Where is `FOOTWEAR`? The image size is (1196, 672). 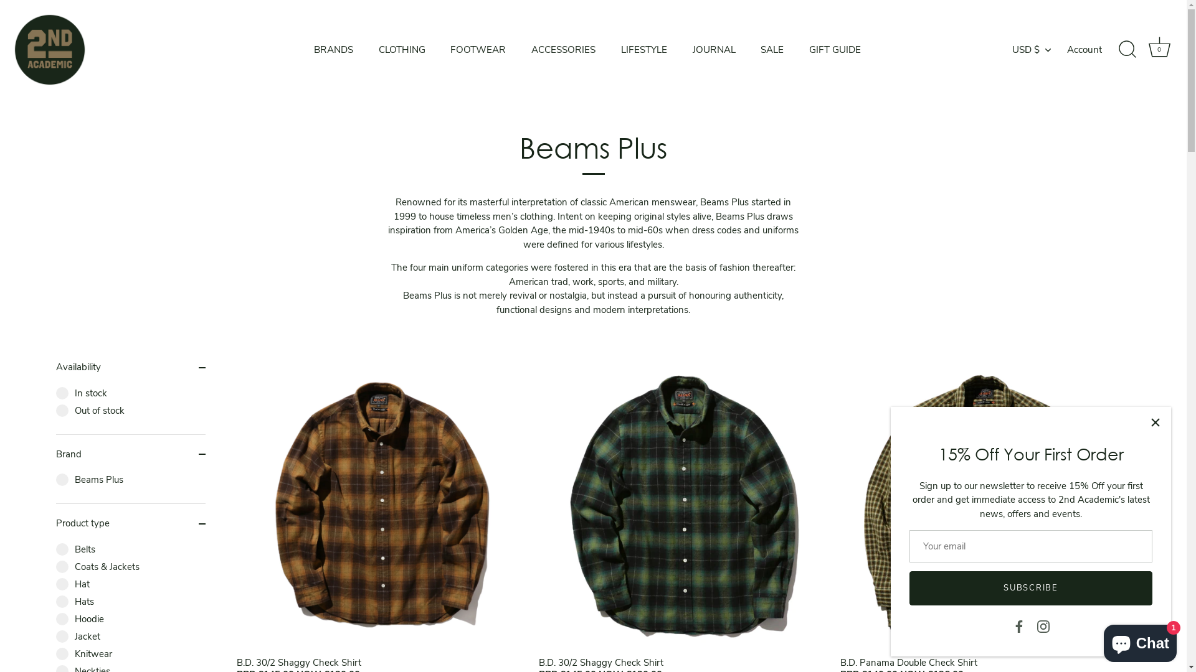
FOOTWEAR is located at coordinates (478, 50).